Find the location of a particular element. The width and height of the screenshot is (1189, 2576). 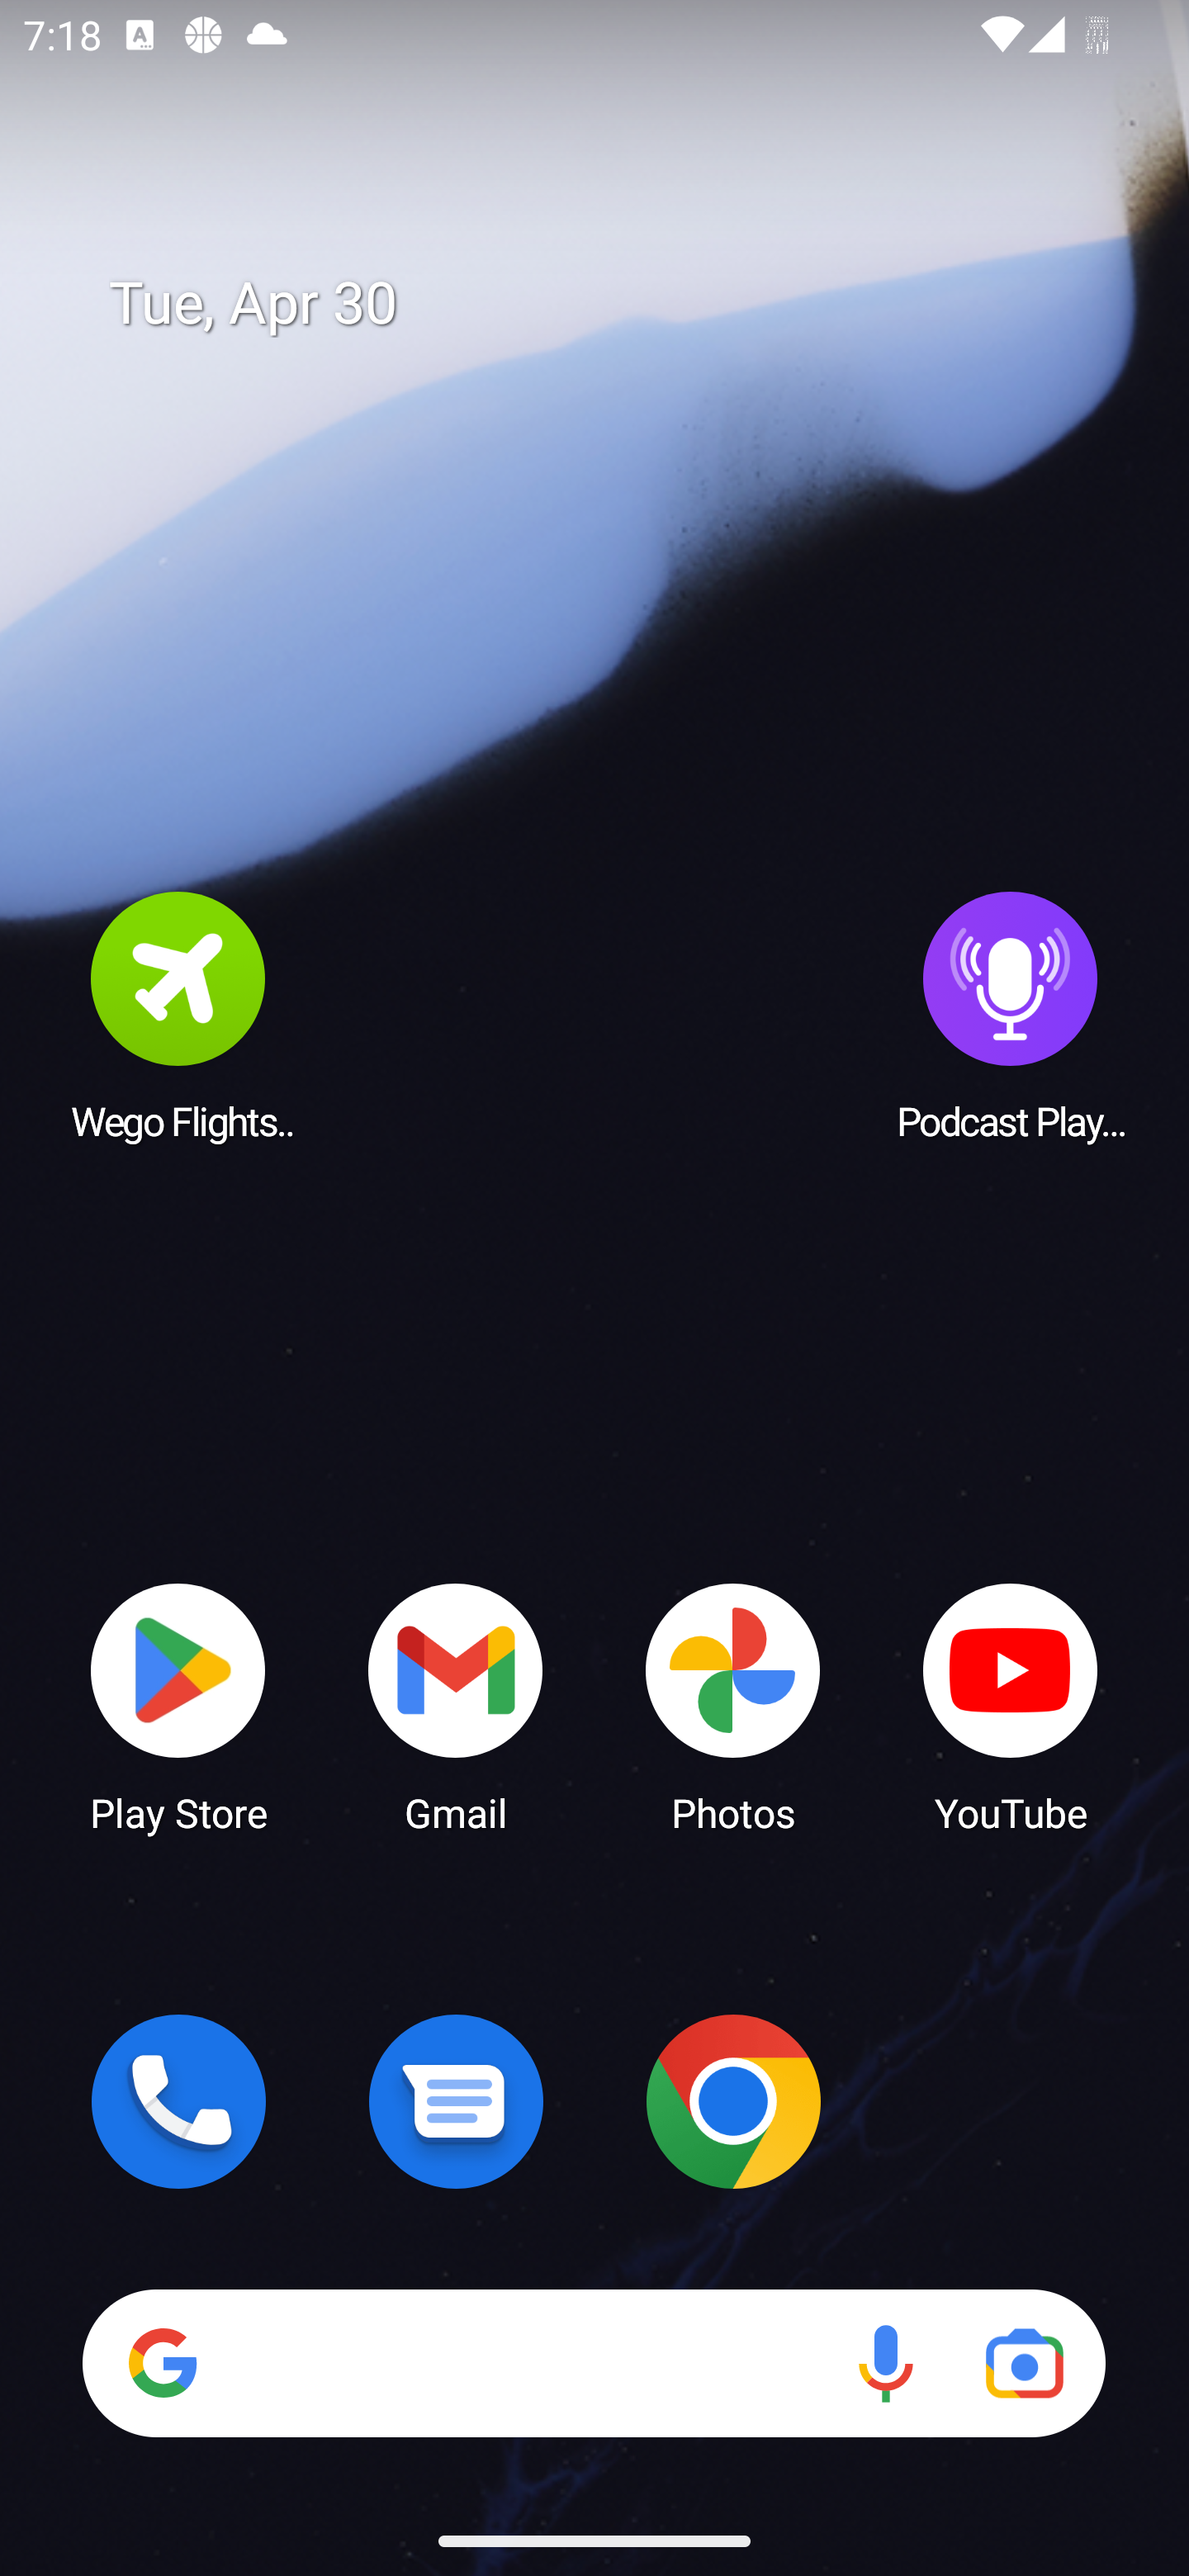

Photos is located at coordinates (733, 1706).